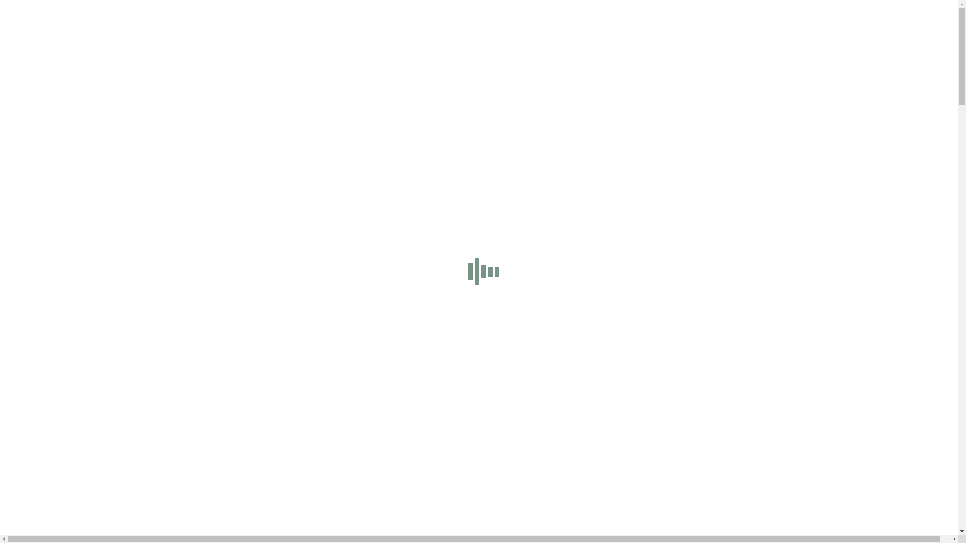 The height and width of the screenshot is (543, 966). I want to click on View Cart, so click(20, 374).